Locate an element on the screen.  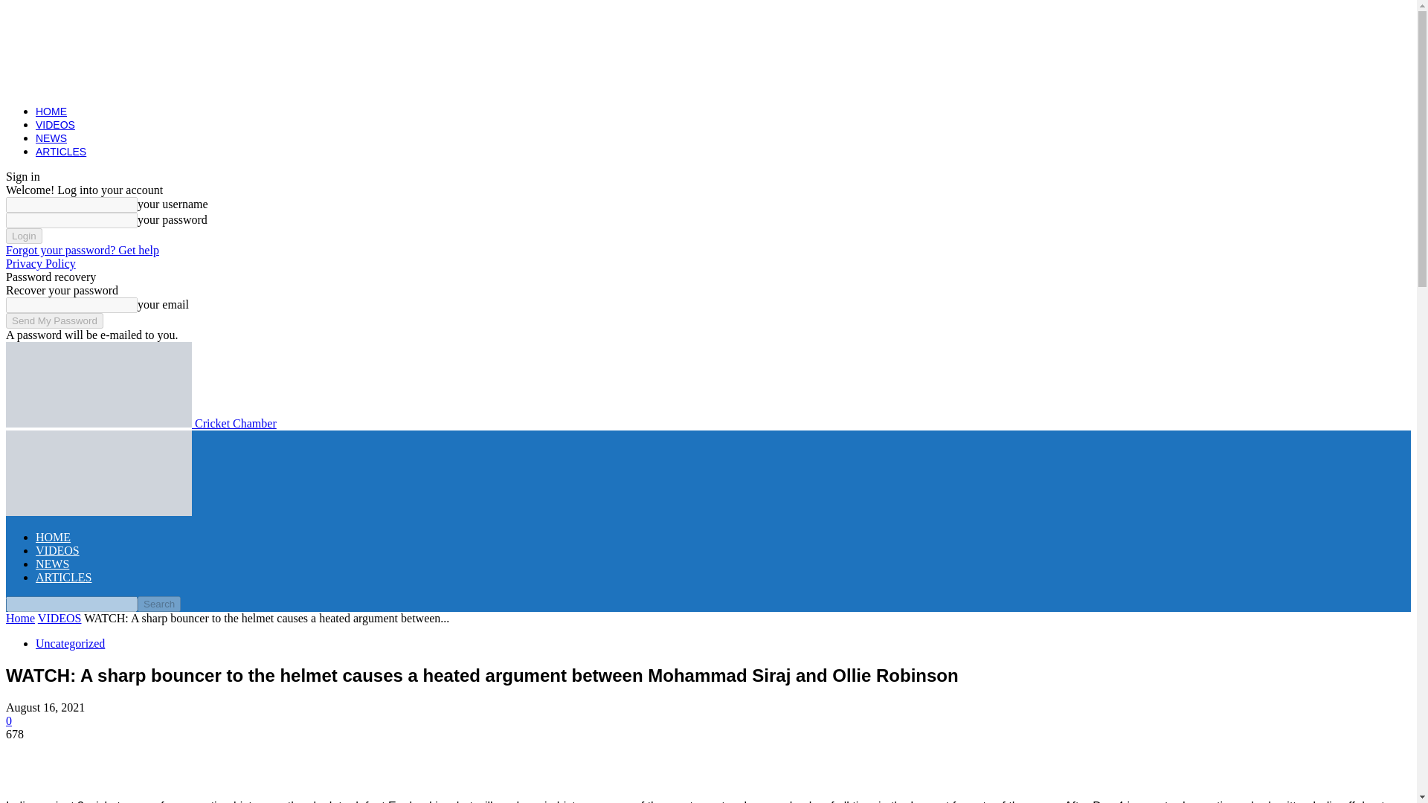
ARTICLES is located at coordinates (63, 577).